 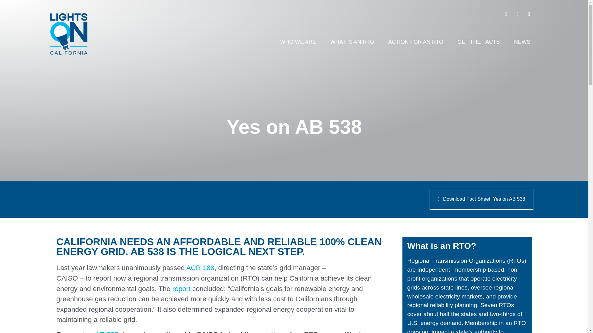 I want to click on ACR 188, so click(x=200, y=268).